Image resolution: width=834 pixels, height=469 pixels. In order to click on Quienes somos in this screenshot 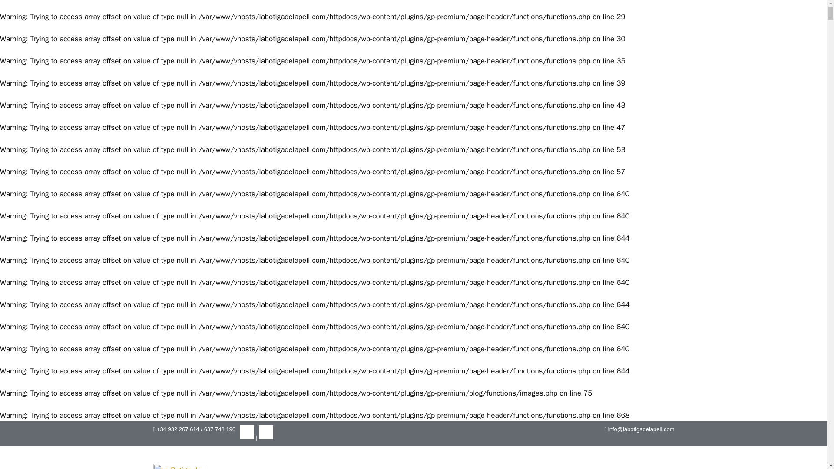, I will do `click(589, 466)`.